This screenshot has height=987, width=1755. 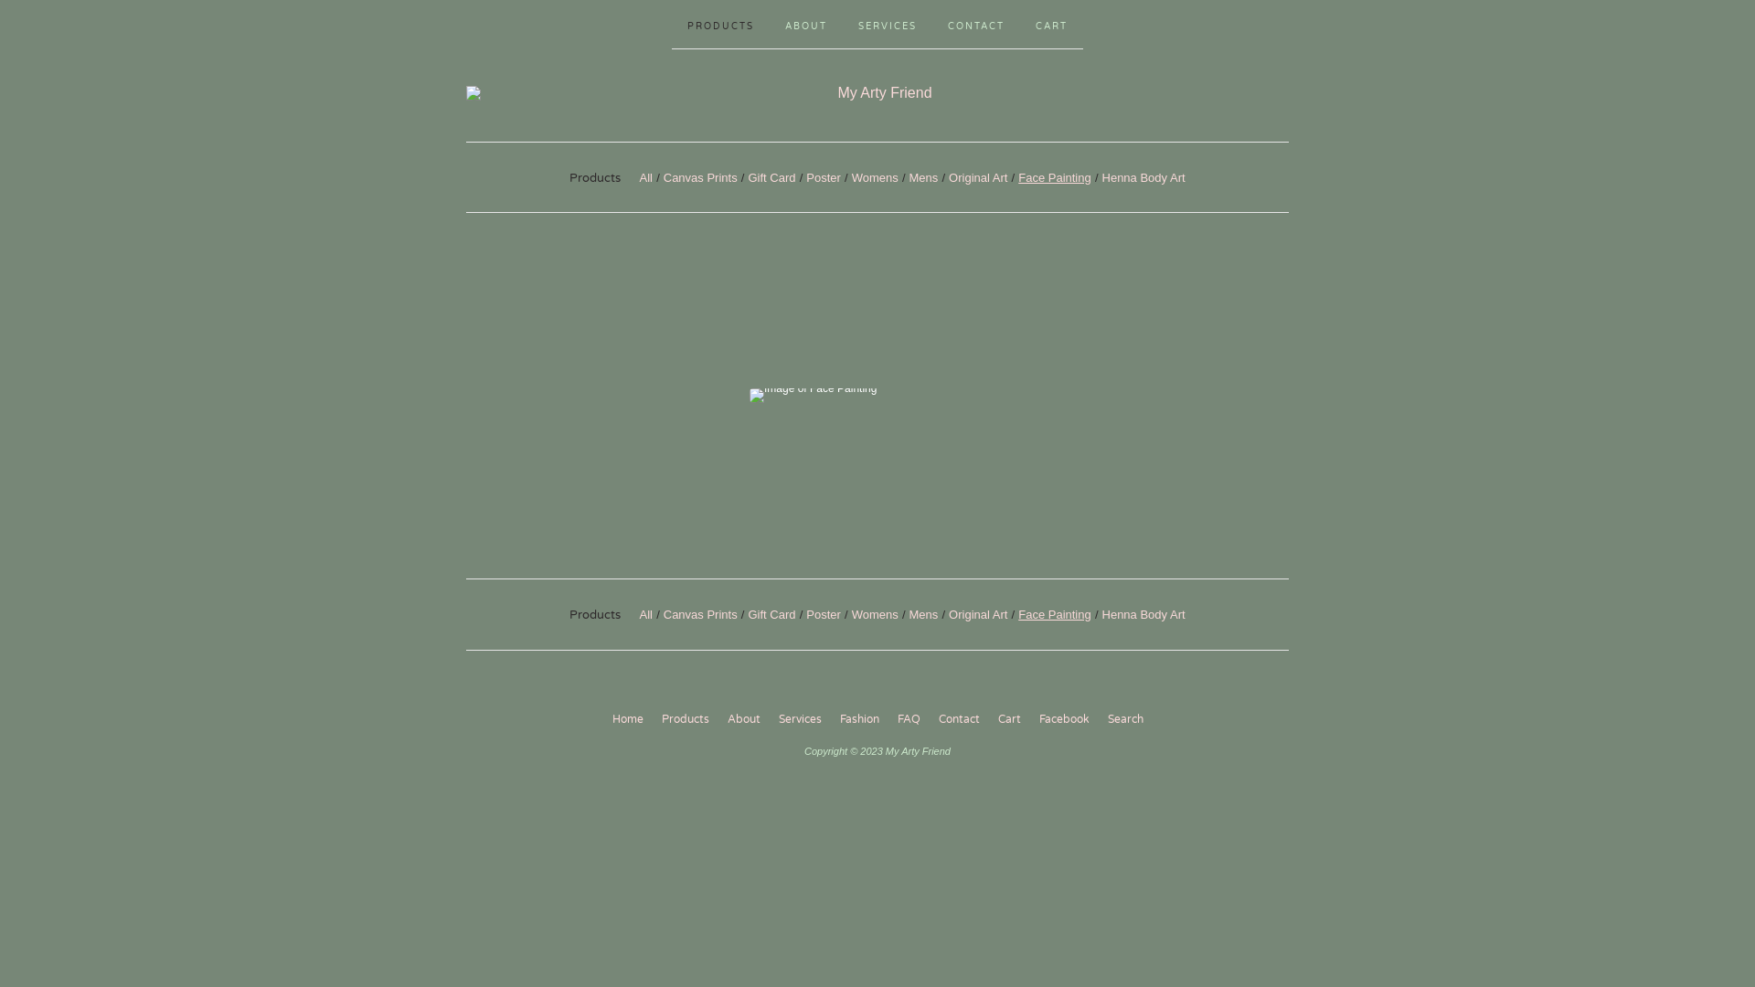 I want to click on Gift Card, so click(x=771, y=614).